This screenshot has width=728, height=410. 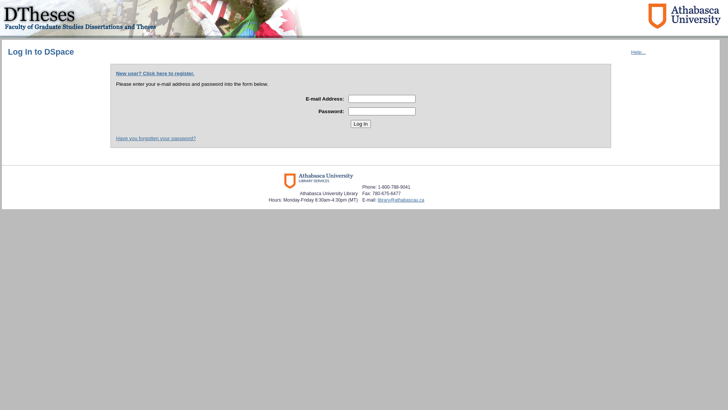 What do you see at coordinates (156, 138) in the screenshot?
I see `Have you forgotten your password?` at bounding box center [156, 138].